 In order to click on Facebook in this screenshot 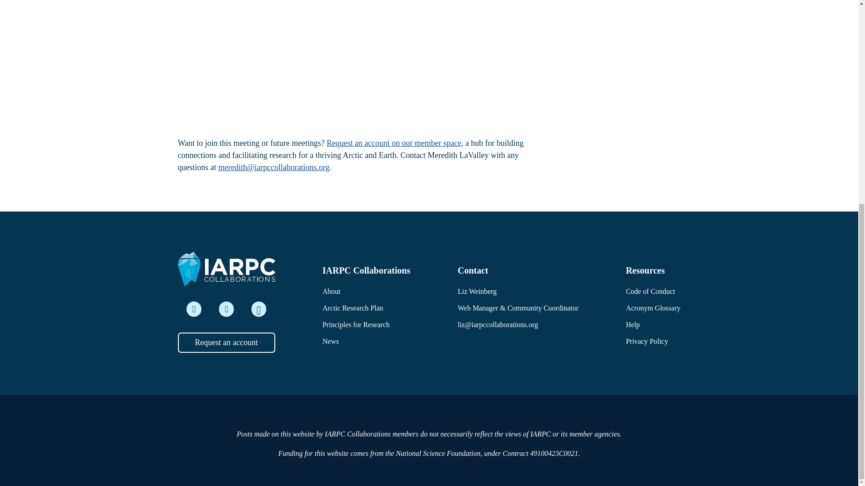, I will do `click(259, 309)`.